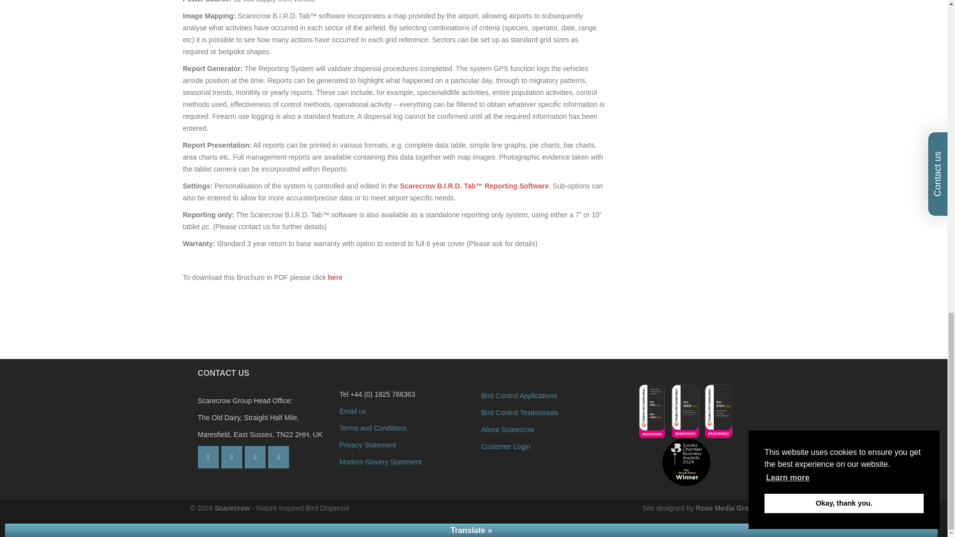  I want to click on Scarecrow Bird Control on Facebook, so click(279, 457).